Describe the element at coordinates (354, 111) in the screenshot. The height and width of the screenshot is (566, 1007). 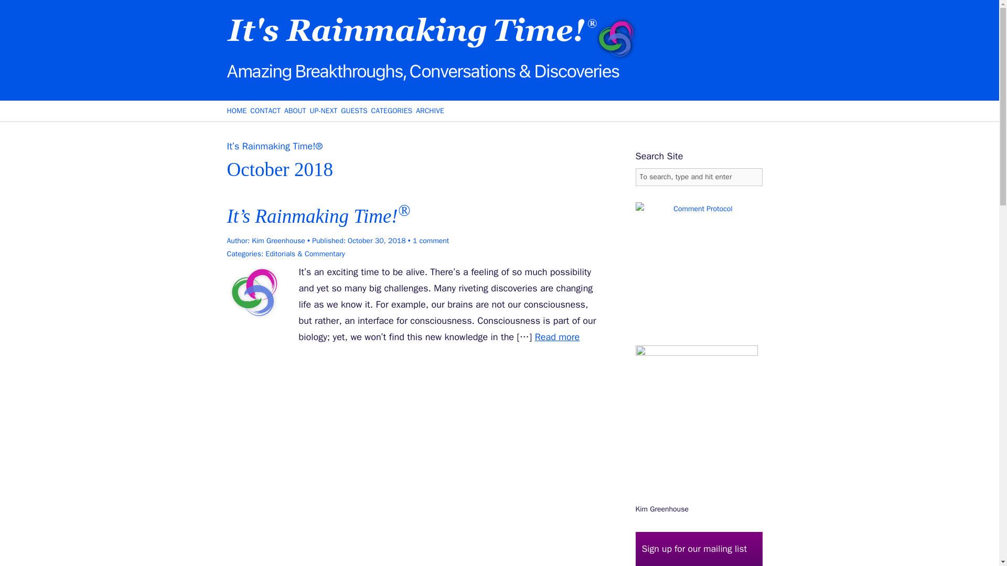
I see `GUESTS` at that location.